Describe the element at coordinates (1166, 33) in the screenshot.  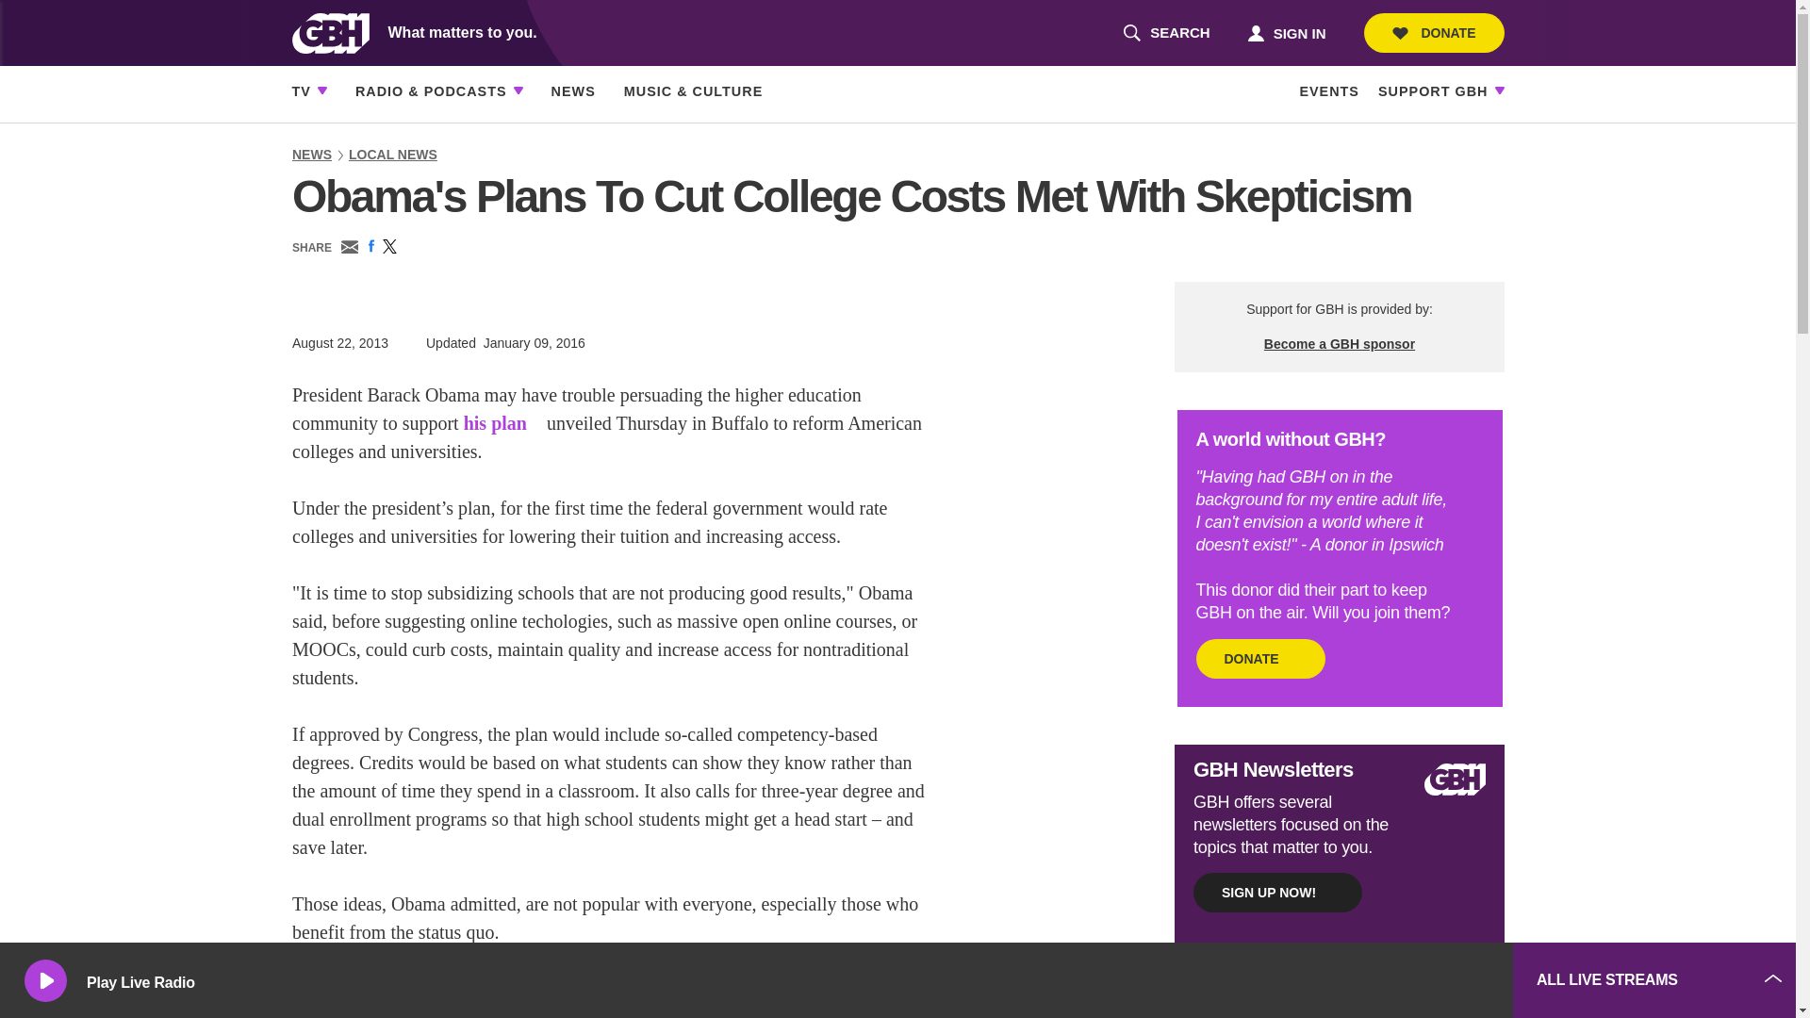
I see `EVENTS` at that location.